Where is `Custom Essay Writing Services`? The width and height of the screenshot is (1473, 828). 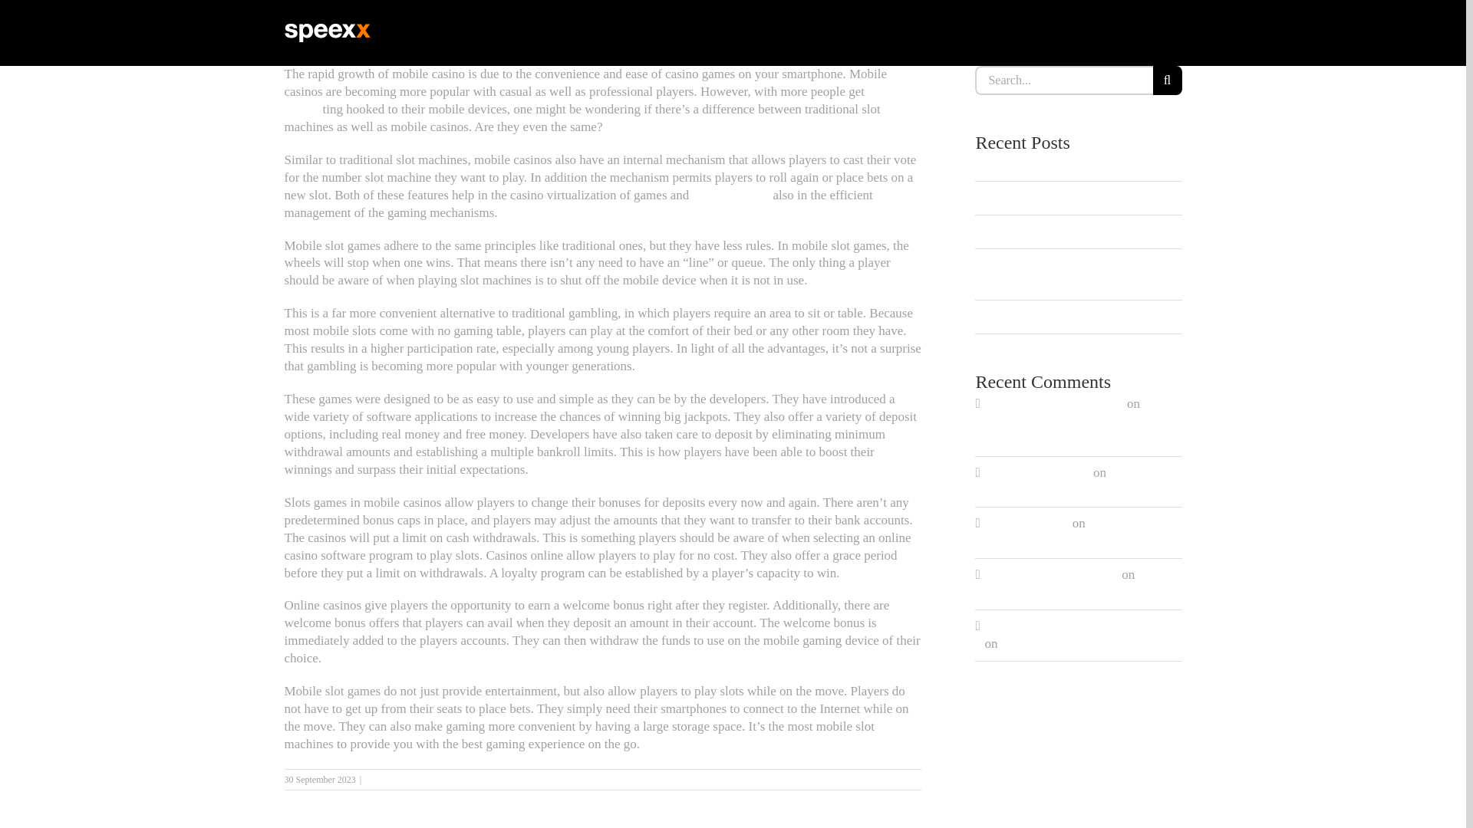
Custom Essay Writing Services is located at coordinates (1066, 164).